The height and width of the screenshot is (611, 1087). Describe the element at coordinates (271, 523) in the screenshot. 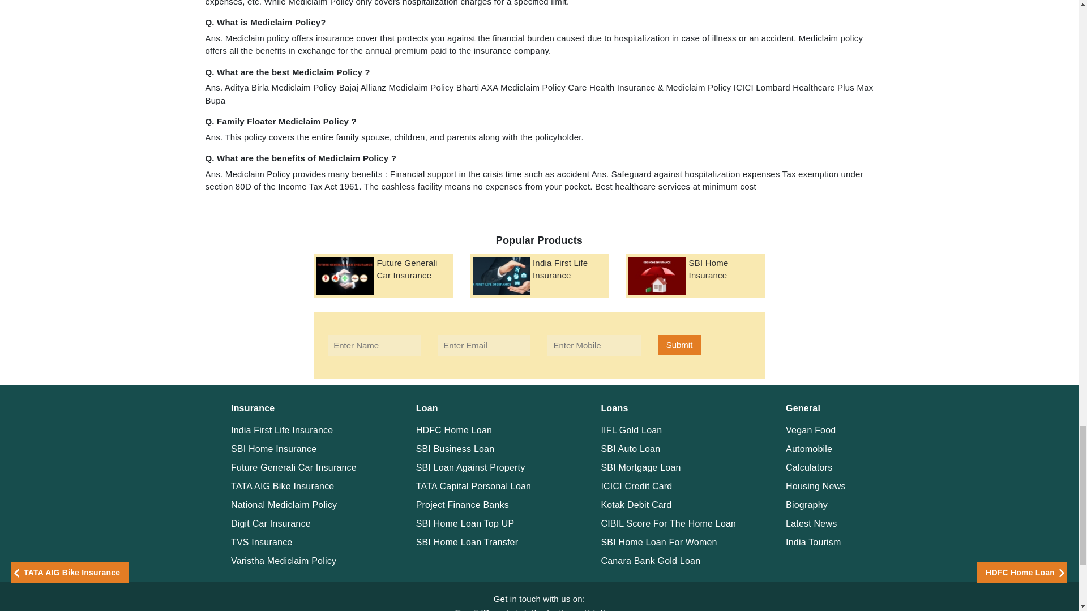

I see `Digit Car Insurance` at that location.